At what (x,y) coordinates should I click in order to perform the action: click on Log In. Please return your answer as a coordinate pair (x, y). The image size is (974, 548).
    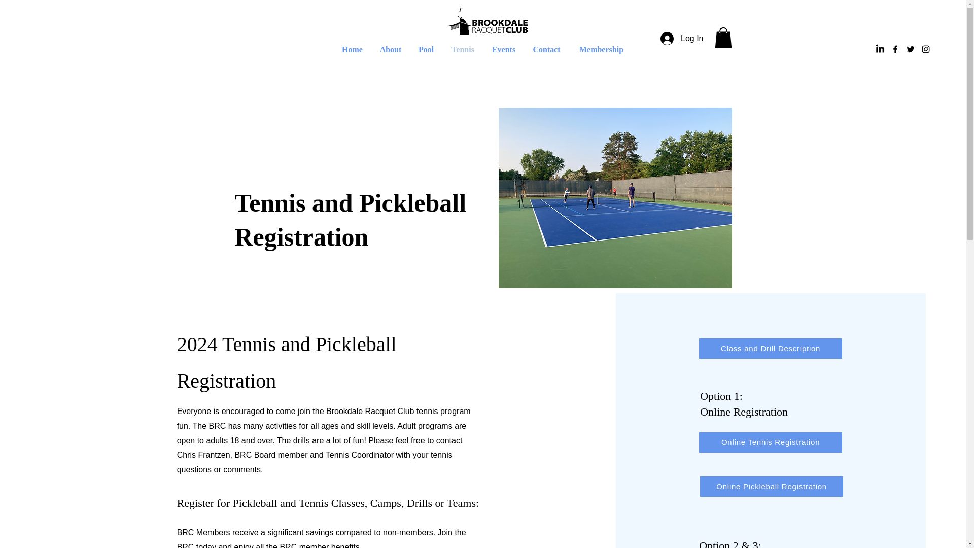
    Looking at the image, I should click on (682, 39).